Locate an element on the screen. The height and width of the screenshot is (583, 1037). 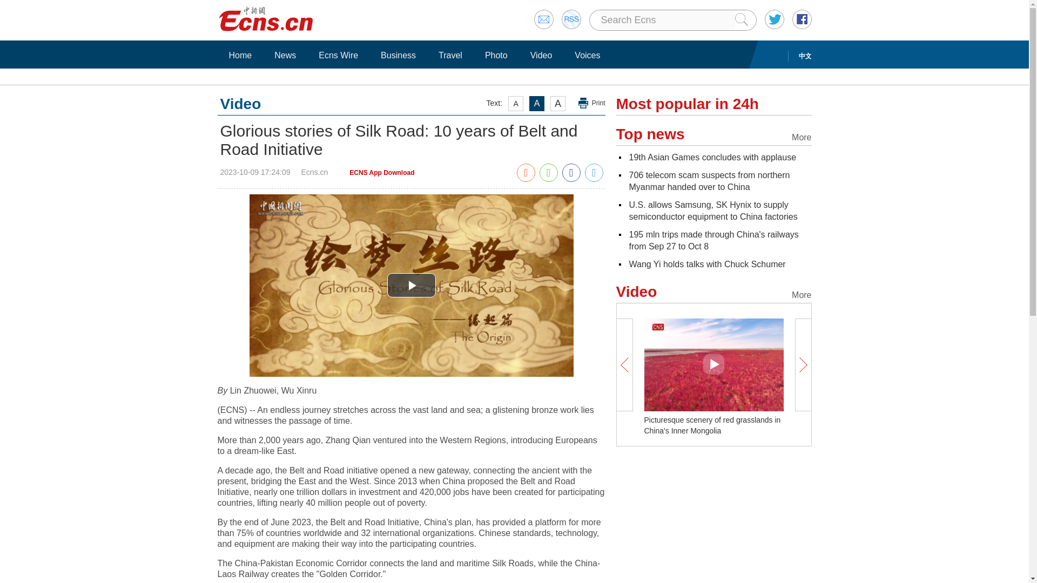
Photo is located at coordinates (496, 55).